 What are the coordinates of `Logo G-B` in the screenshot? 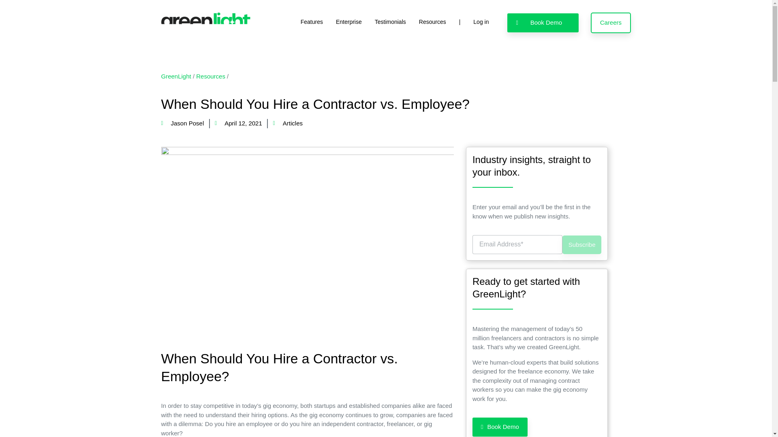 It's located at (206, 22).